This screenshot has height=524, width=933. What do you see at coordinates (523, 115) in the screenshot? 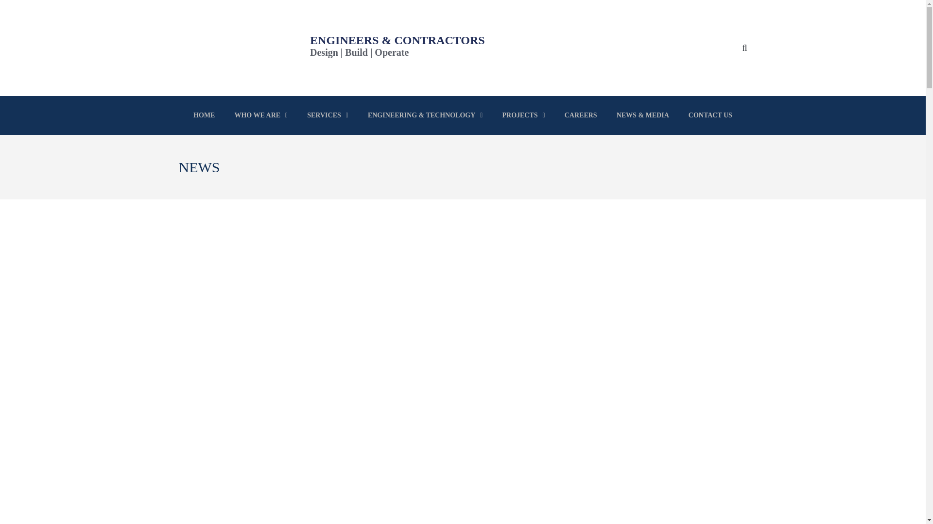
I see `PROJECTS` at bounding box center [523, 115].